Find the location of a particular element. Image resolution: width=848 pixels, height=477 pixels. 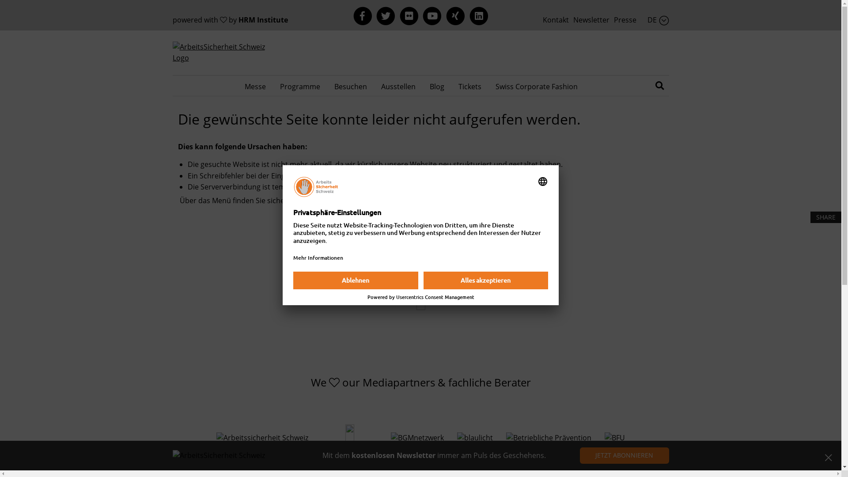

ArbeitsSicherheit Schweiz is located at coordinates (218, 456).